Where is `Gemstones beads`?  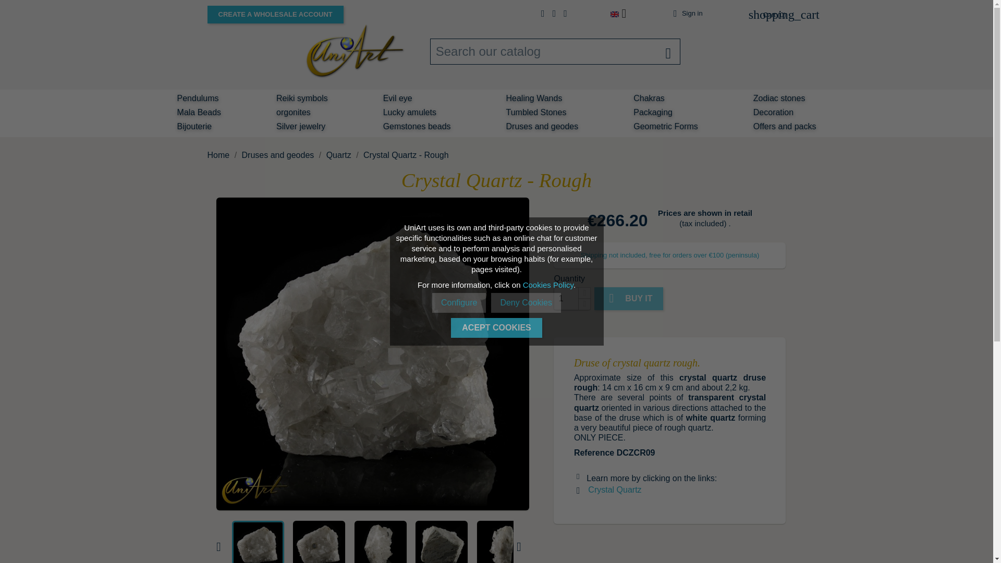
Gemstones beads is located at coordinates (417, 127).